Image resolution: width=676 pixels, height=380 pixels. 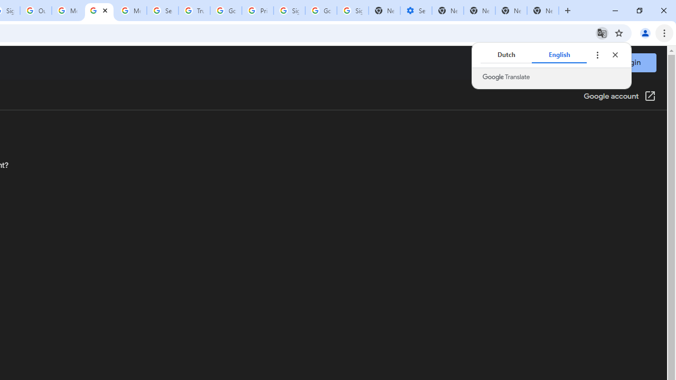 What do you see at coordinates (543, 11) in the screenshot?
I see `New Tab` at bounding box center [543, 11].